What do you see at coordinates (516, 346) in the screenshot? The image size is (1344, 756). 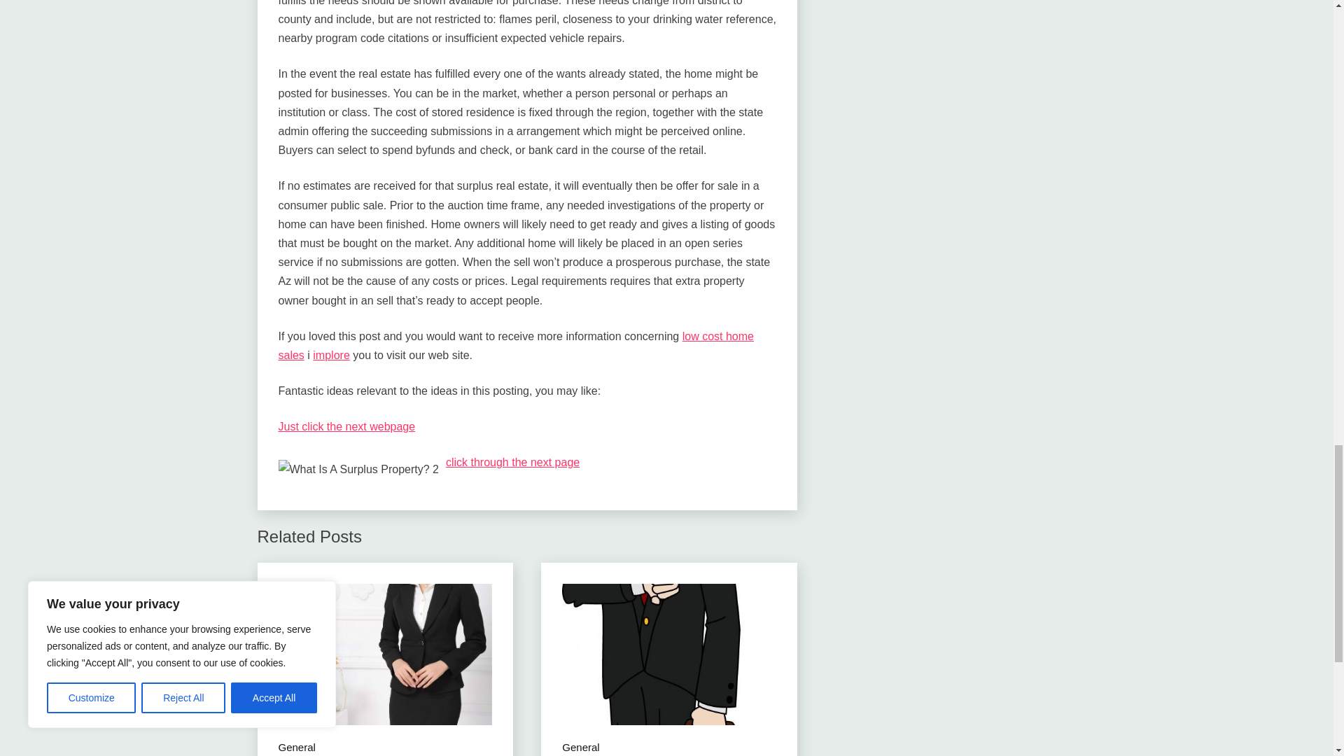 I see `low cost home sales` at bounding box center [516, 346].